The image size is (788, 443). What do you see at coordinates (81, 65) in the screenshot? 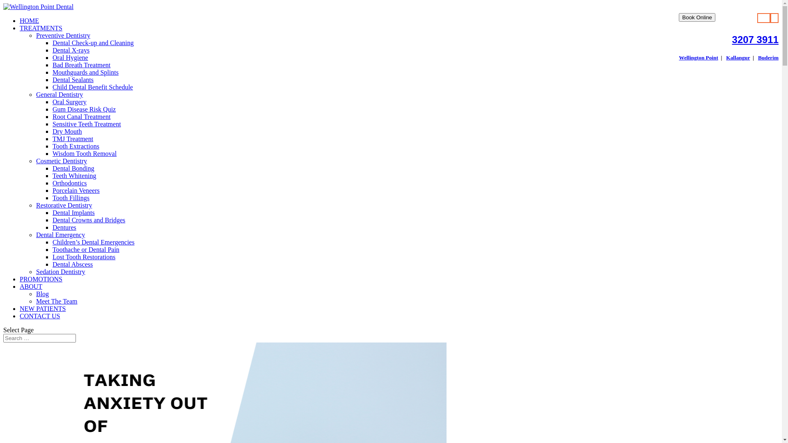
I see `Bad Breath Treatment` at bounding box center [81, 65].